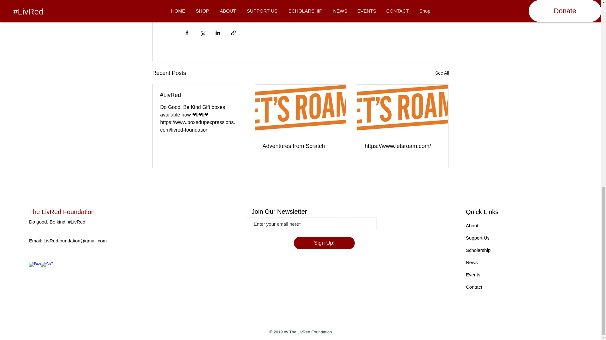 This screenshot has height=340, width=606. I want to click on Adventures from Scratch, so click(300, 146).